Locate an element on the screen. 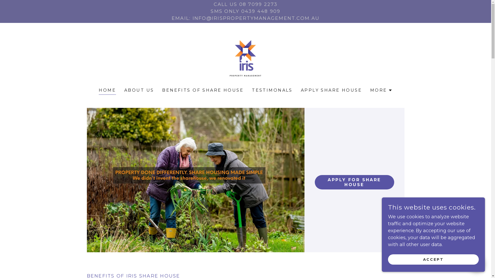 The width and height of the screenshot is (495, 278). MORE is located at coordinates (381, 90).